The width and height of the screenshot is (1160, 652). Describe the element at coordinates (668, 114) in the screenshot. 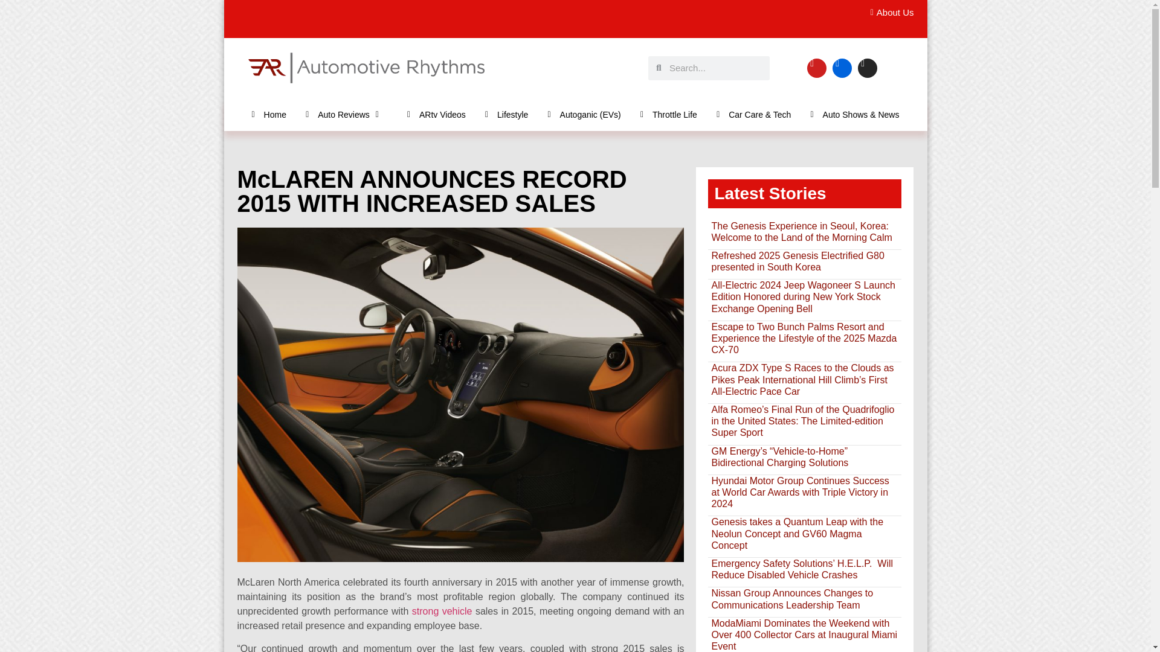

I see `Throttle Life` at that location.